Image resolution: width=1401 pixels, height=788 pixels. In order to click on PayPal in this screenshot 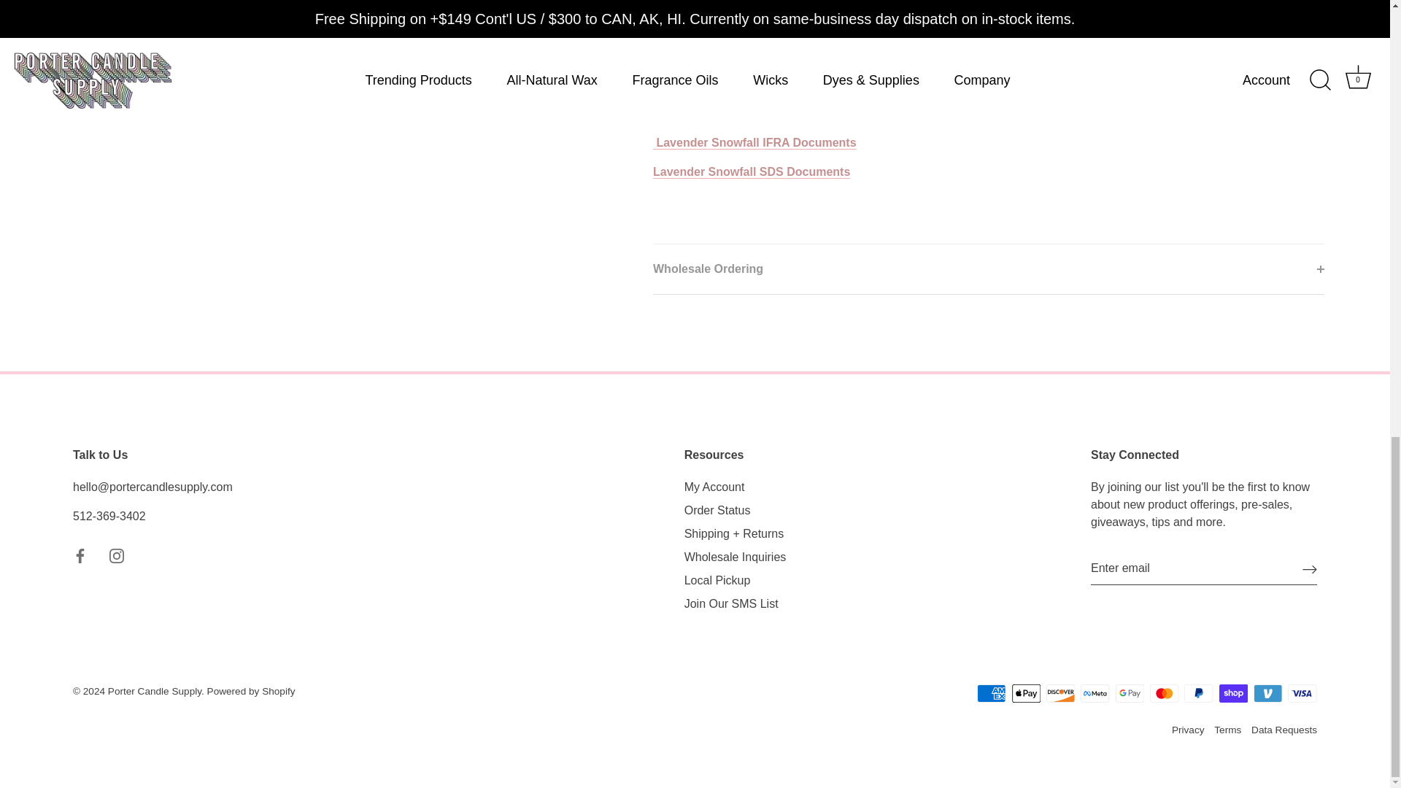, I will do `click(1198, 693)`.